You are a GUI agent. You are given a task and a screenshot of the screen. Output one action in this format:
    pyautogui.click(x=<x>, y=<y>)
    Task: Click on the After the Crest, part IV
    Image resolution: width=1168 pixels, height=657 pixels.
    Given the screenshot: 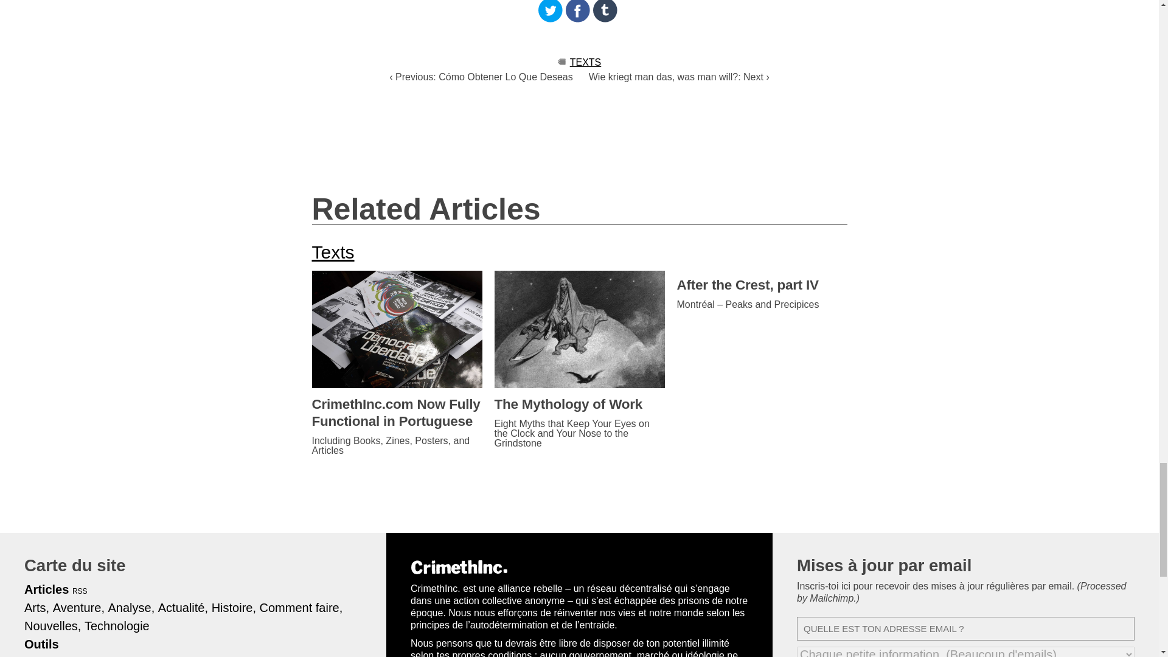 What is the action you would take?
    pyautogui.click(x=762, y=285)
    